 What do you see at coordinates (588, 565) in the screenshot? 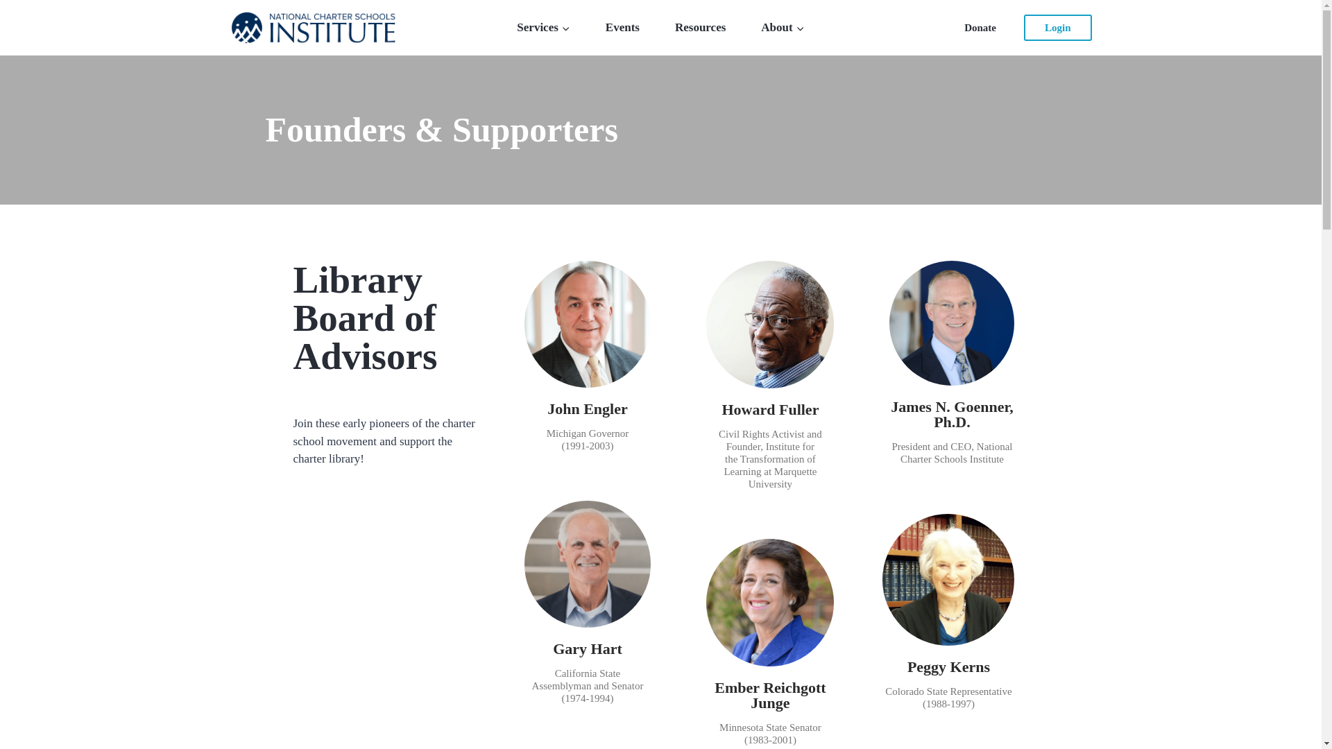
I see `Screen Shot 2019-07-12 at 2.23.26 PM` at bounding box center [588, 565].